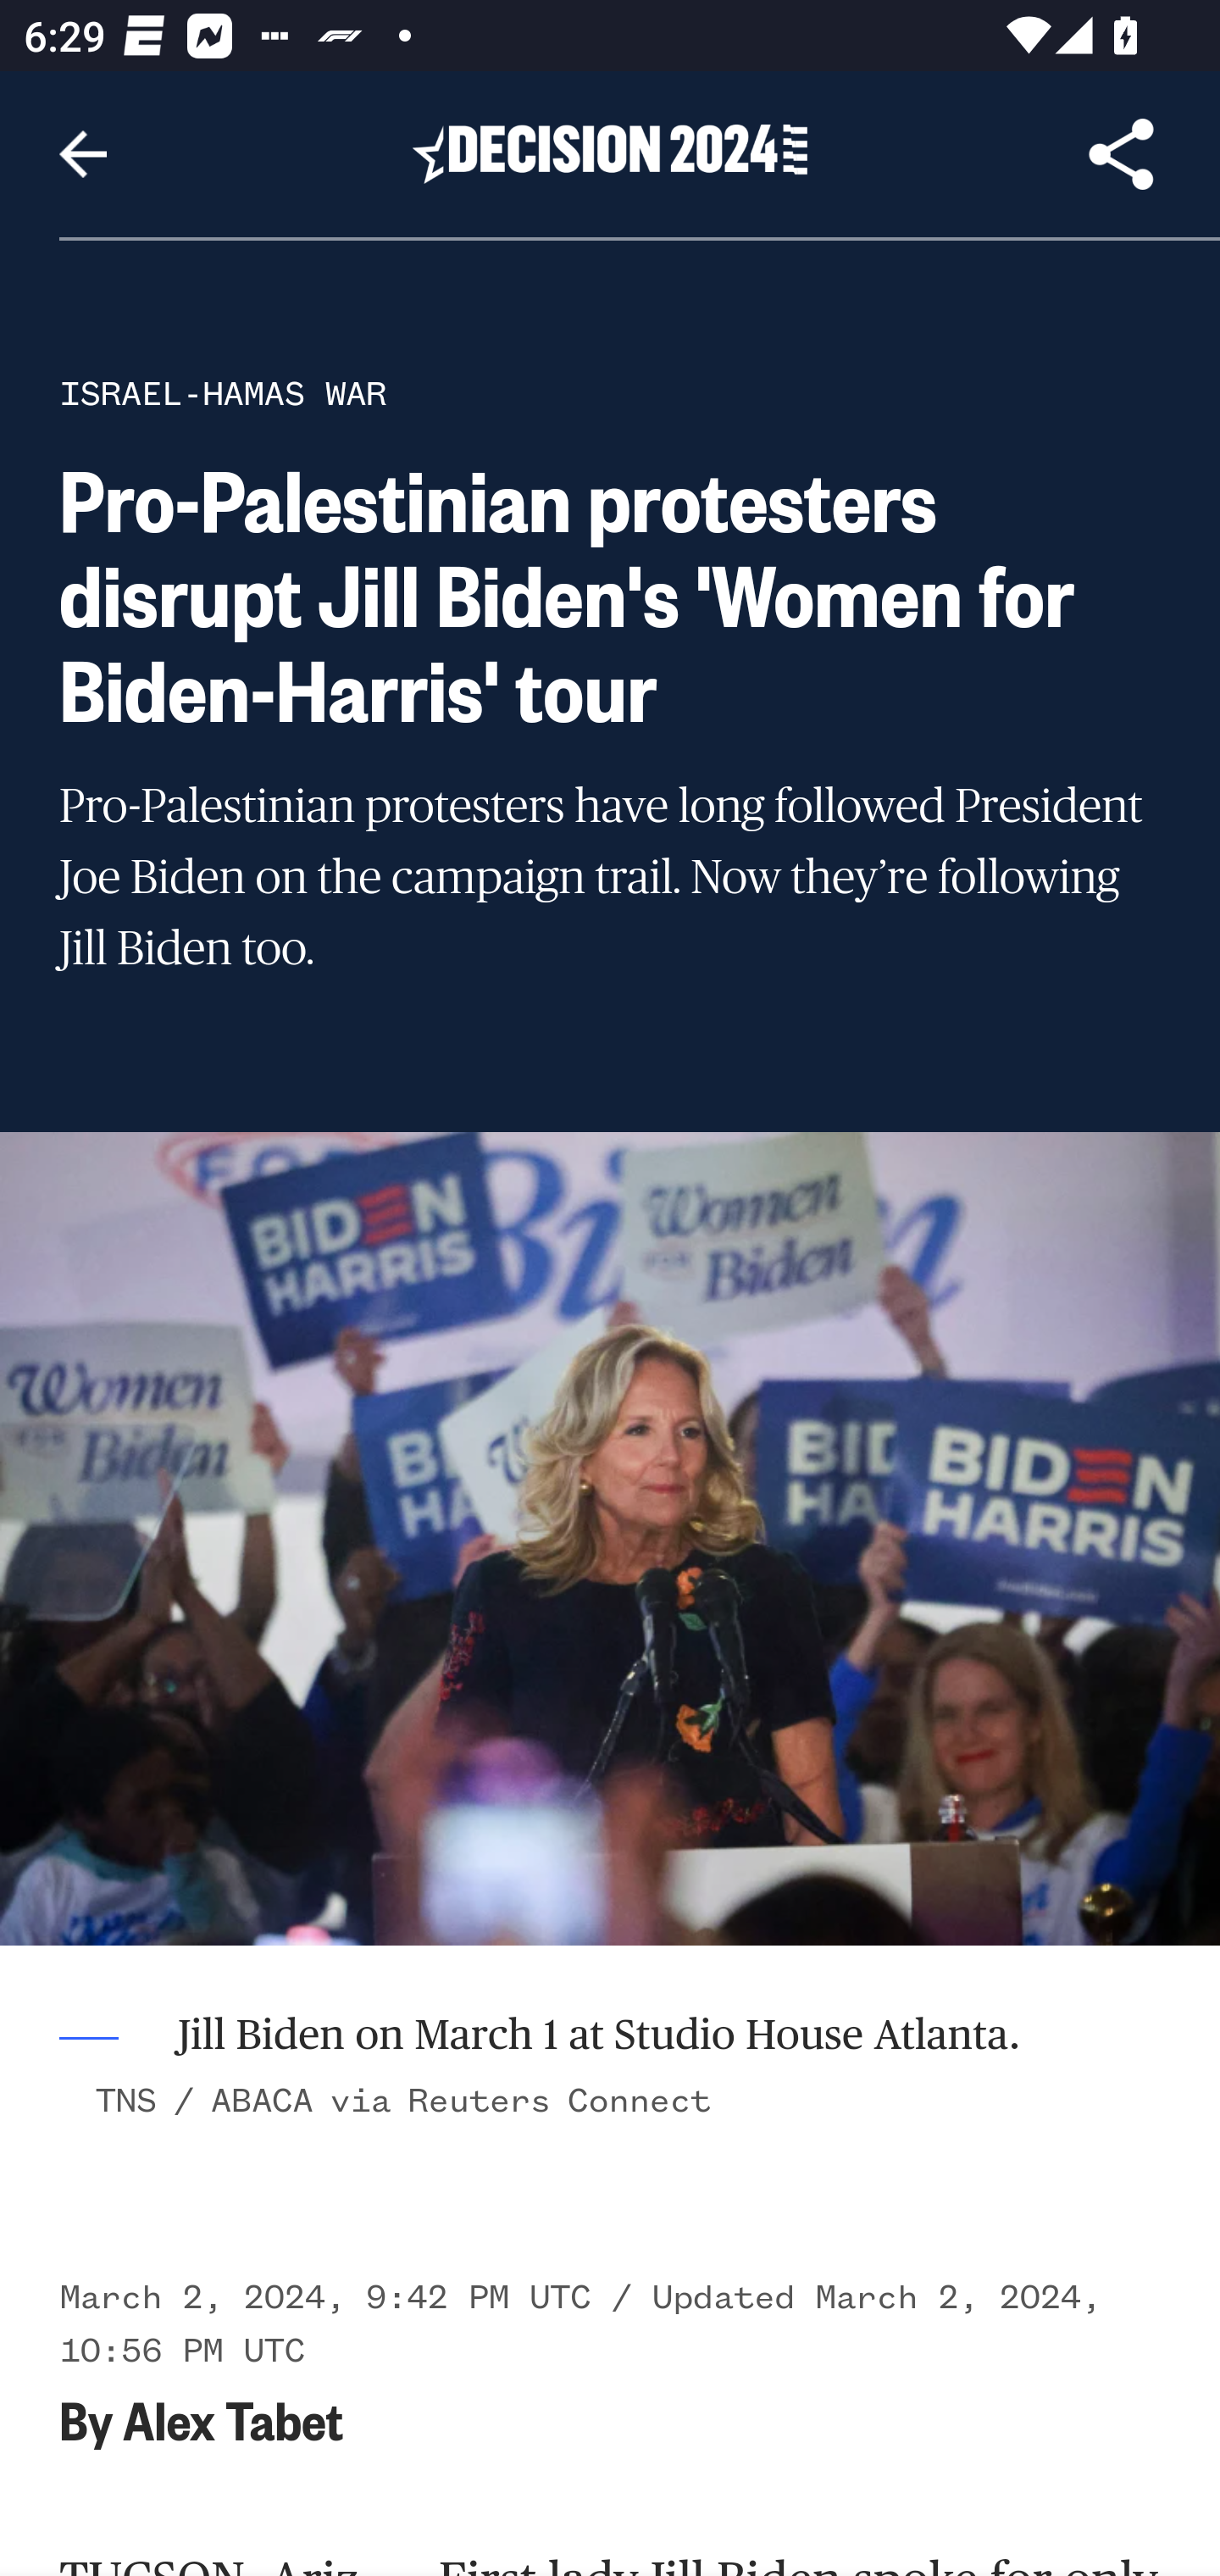 The height and width of the screenshot is (2576, 1220). Describe the element at coordinates (224, 393) in the screenshot. I see `ISRAEL-HAMAS WAR` at that location.